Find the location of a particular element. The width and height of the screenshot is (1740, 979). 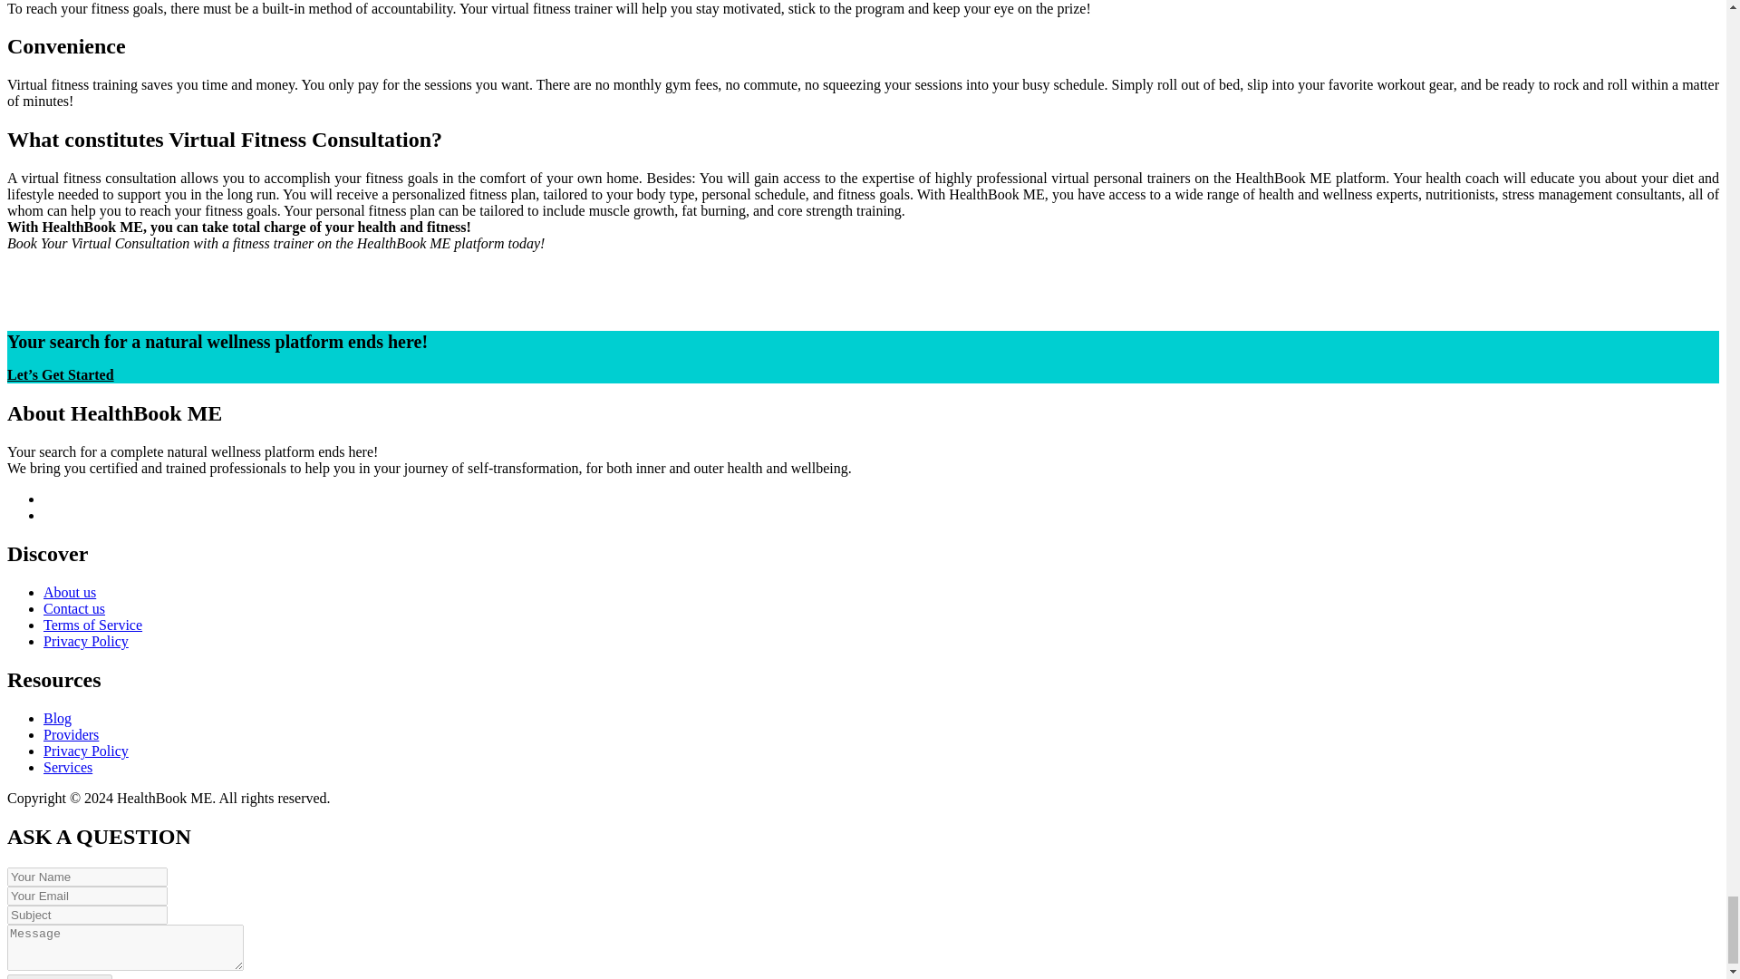

Contact us is located at coordinates (74, 609).